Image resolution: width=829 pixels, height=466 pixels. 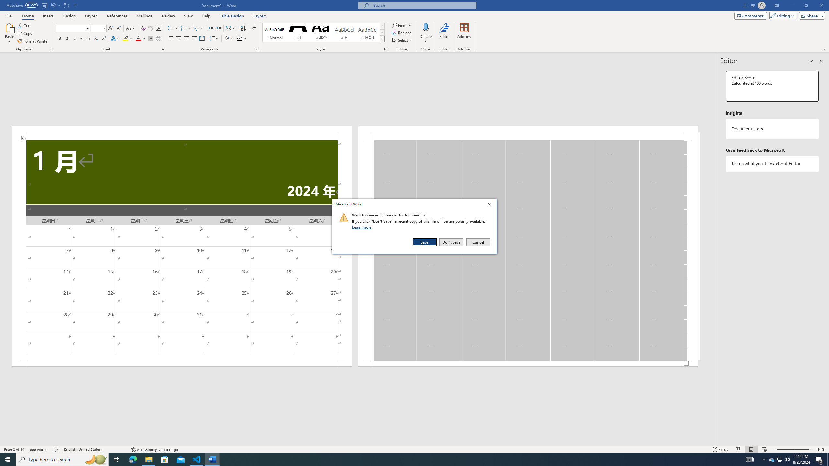 What do you see at coordinates (528, 133) in the screenshot?
I see `Header -Section 1-` at bounding box center [528, 133].